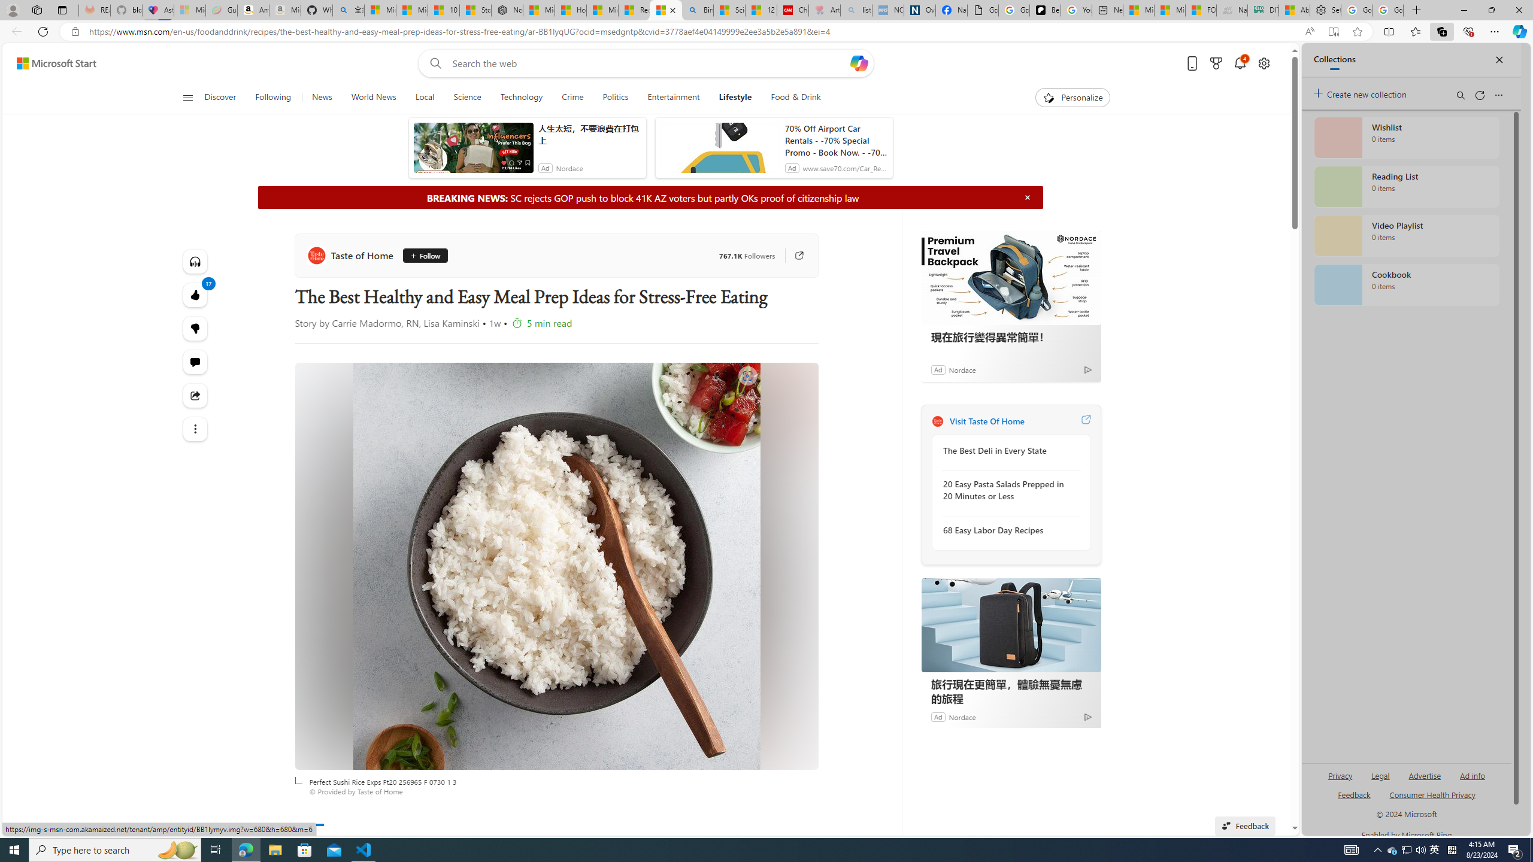  What do you see at coordinates (1086, 421) in the screenshot?
I see `Visit Taste of Home website` at bounding box center [1086, 421].